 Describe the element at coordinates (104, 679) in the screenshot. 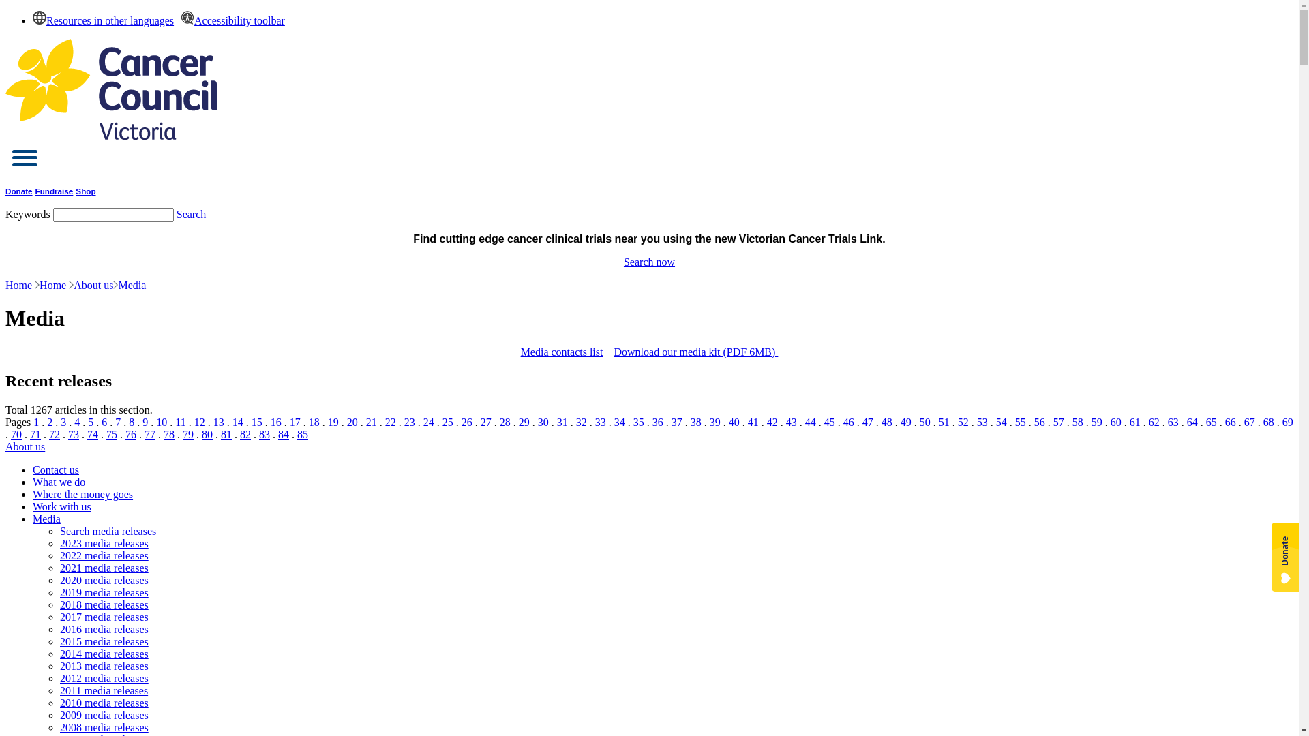

I see `2012 media releases` at that location.